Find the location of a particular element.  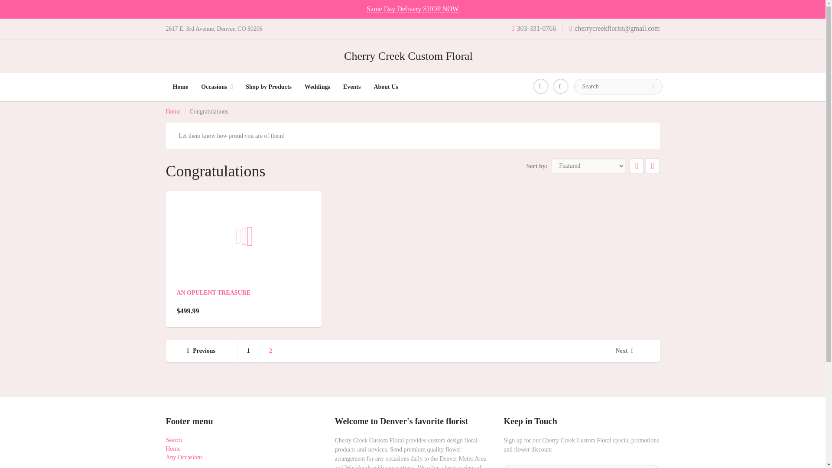

Occasions is located at coordinates (217, 87).